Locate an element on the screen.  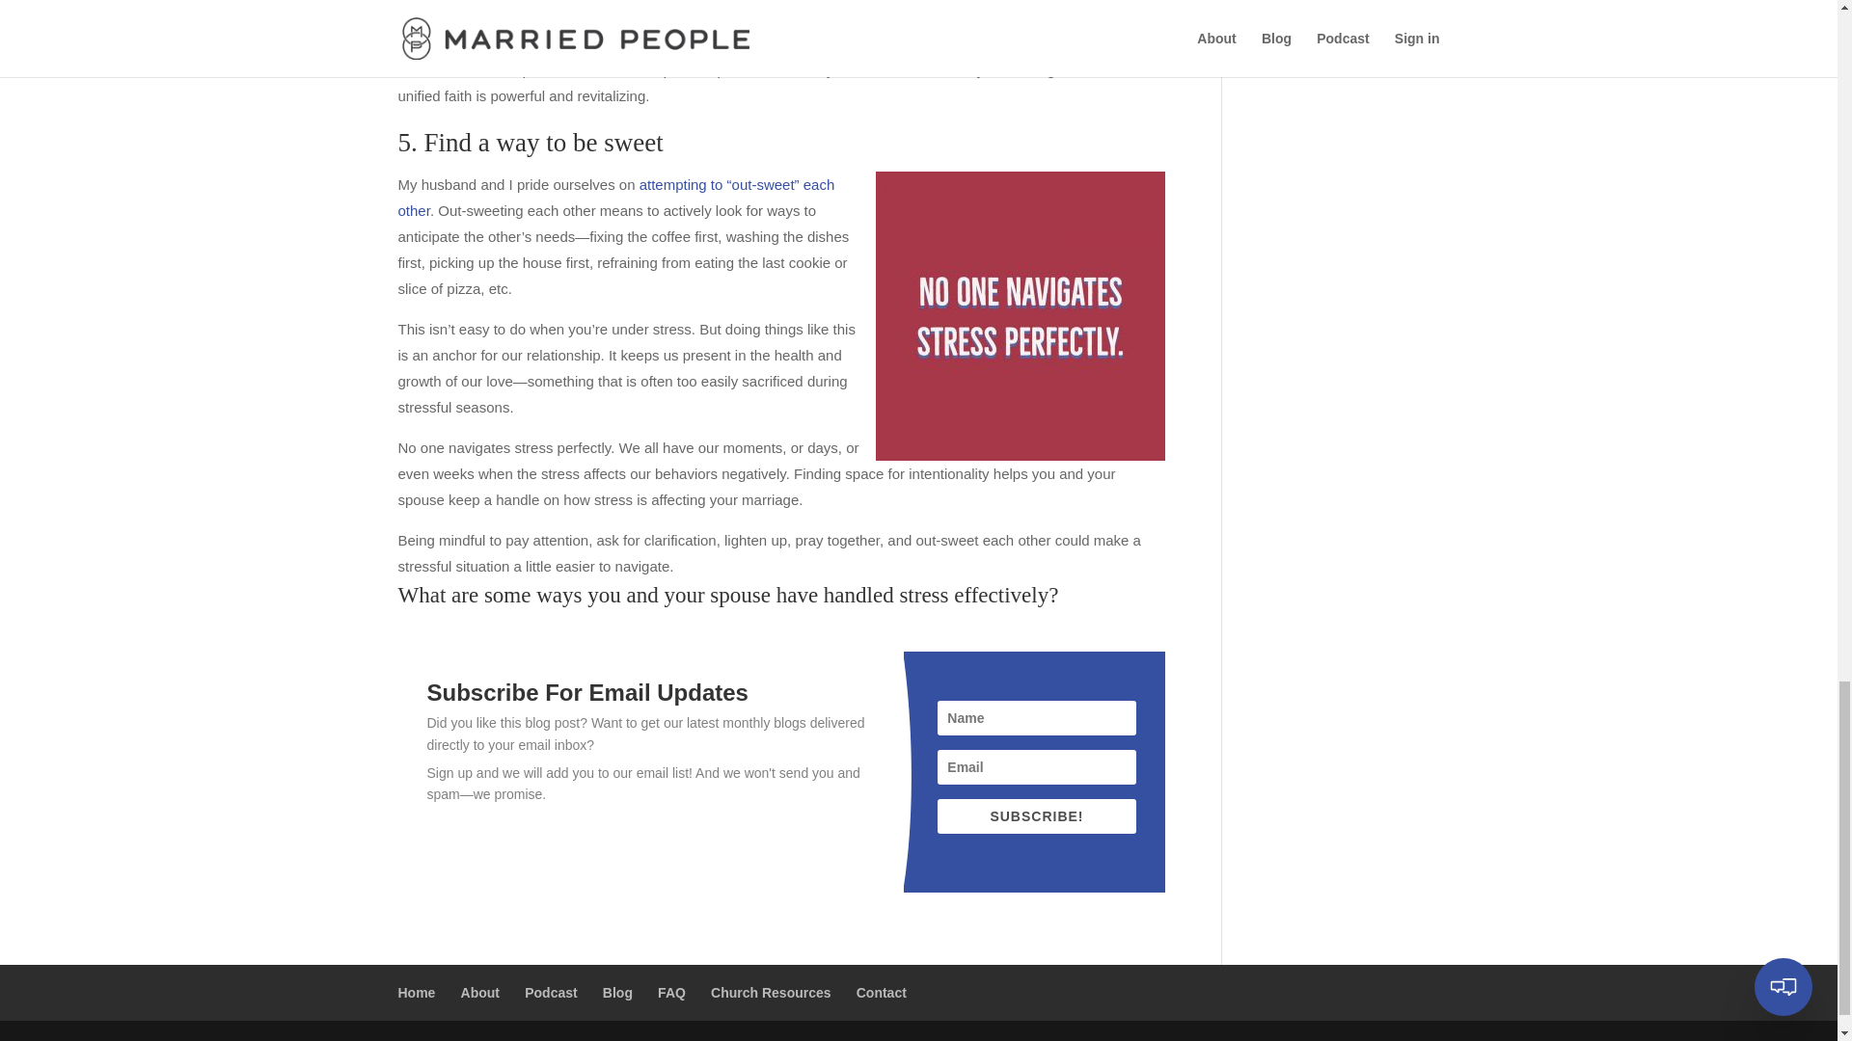
Podcast is located at coordinates (550, 992).